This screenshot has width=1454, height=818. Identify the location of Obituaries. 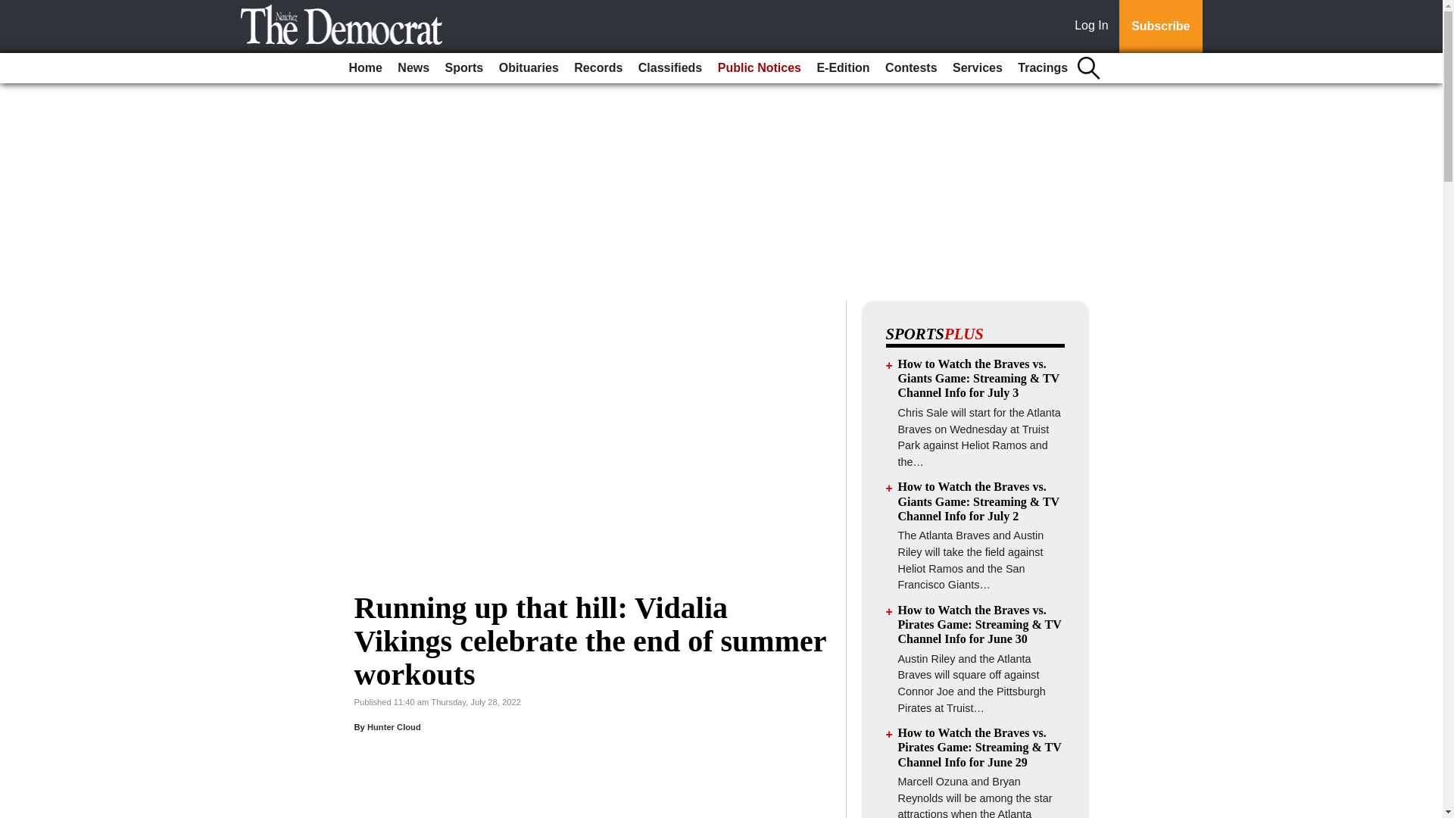
(529, 68).